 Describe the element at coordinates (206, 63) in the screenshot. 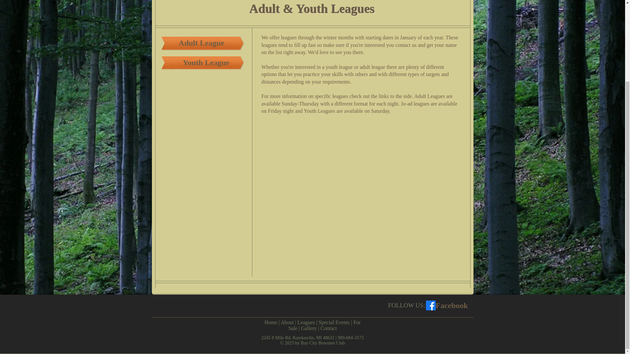

I see `Youth League` at that location.